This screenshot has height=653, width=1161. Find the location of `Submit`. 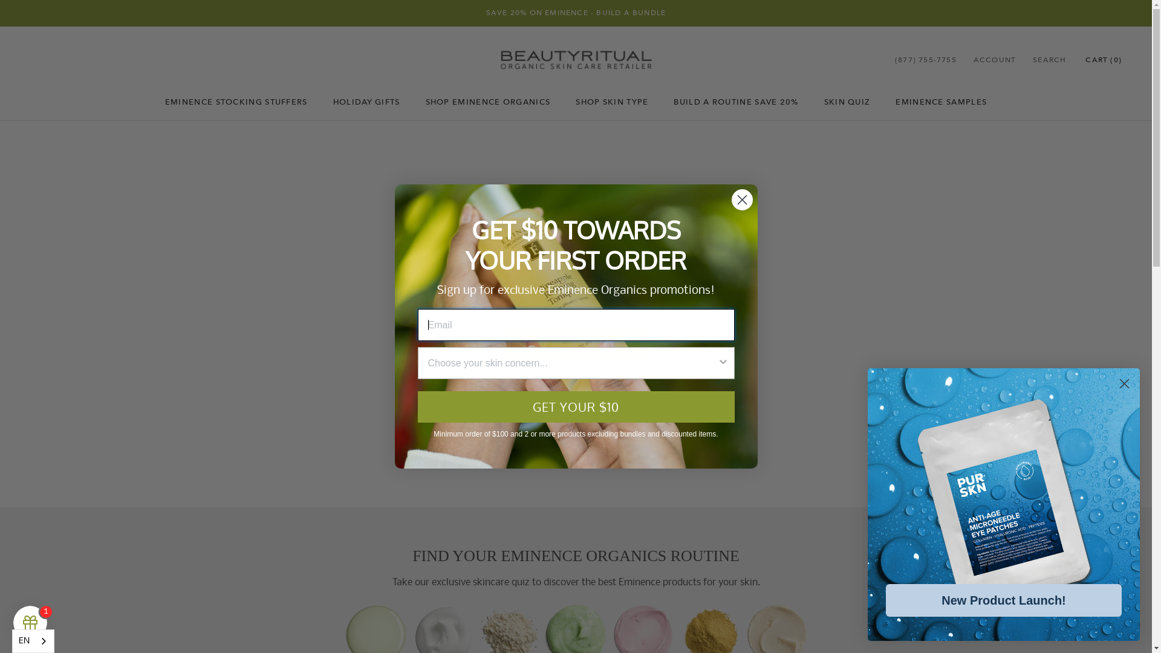

Submit is located at coordinates (17, 6).